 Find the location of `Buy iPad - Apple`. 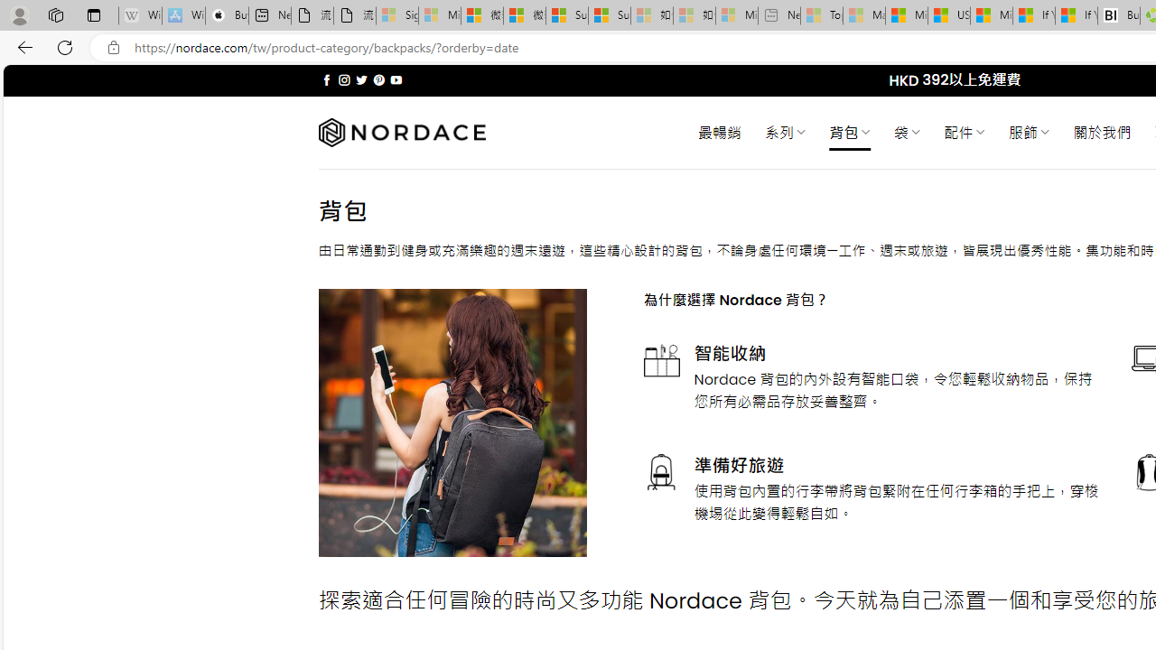

Buy iPad - Apple is located at coordinates (227, 16).